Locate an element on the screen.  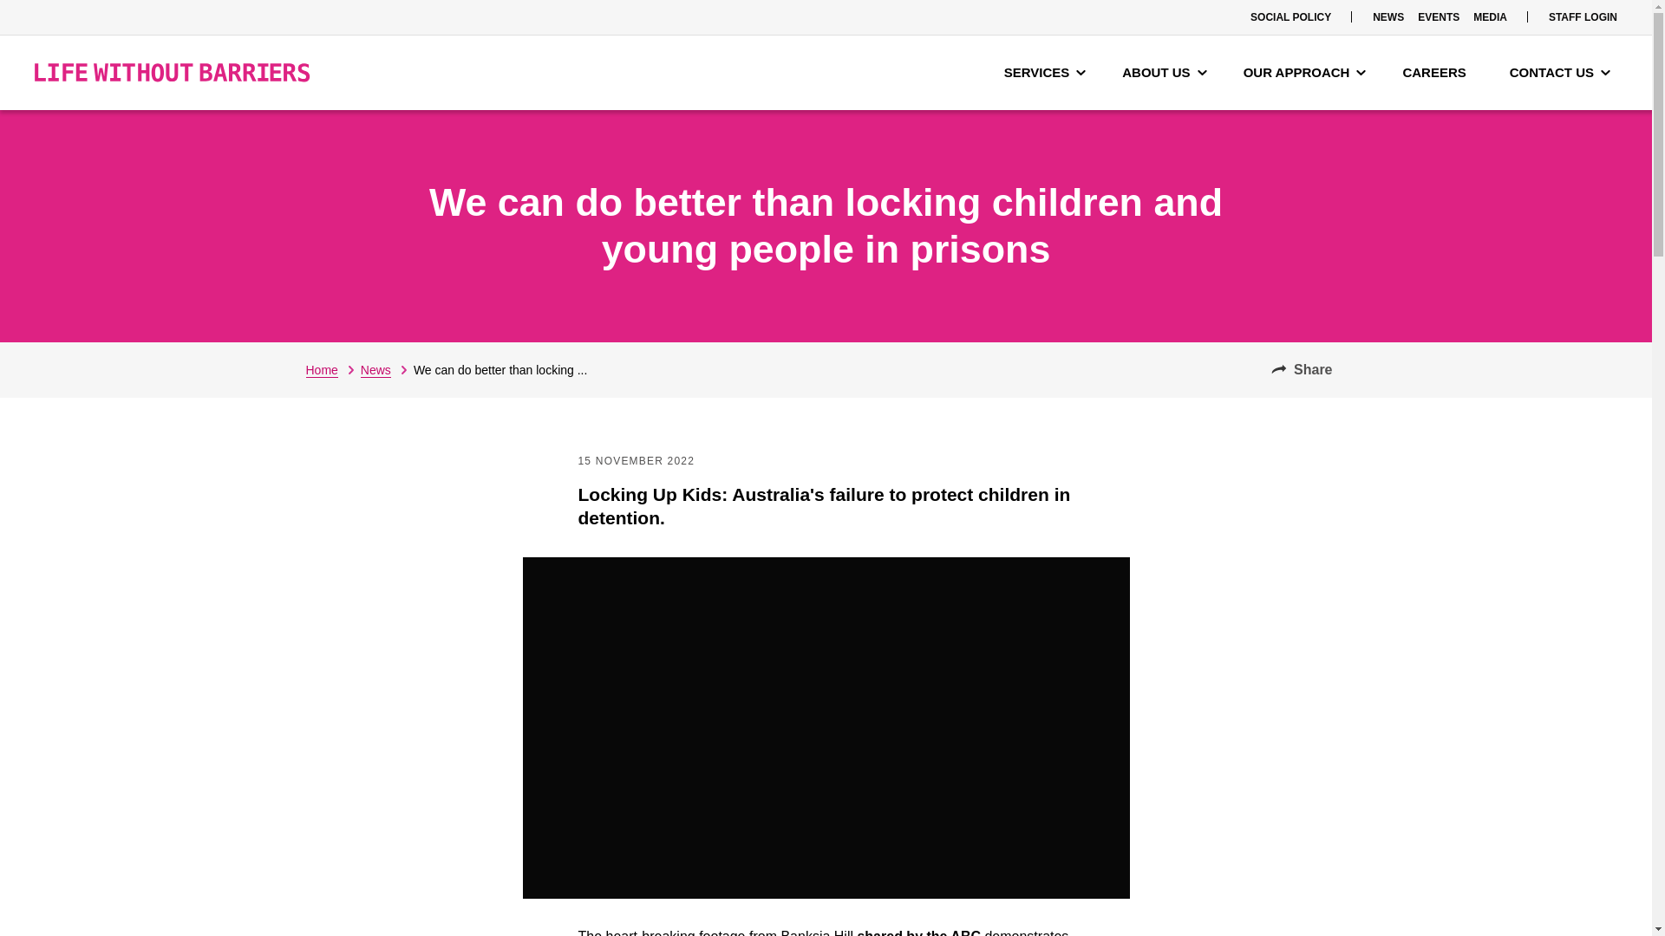
Share is located at coordinates (1301, 369).